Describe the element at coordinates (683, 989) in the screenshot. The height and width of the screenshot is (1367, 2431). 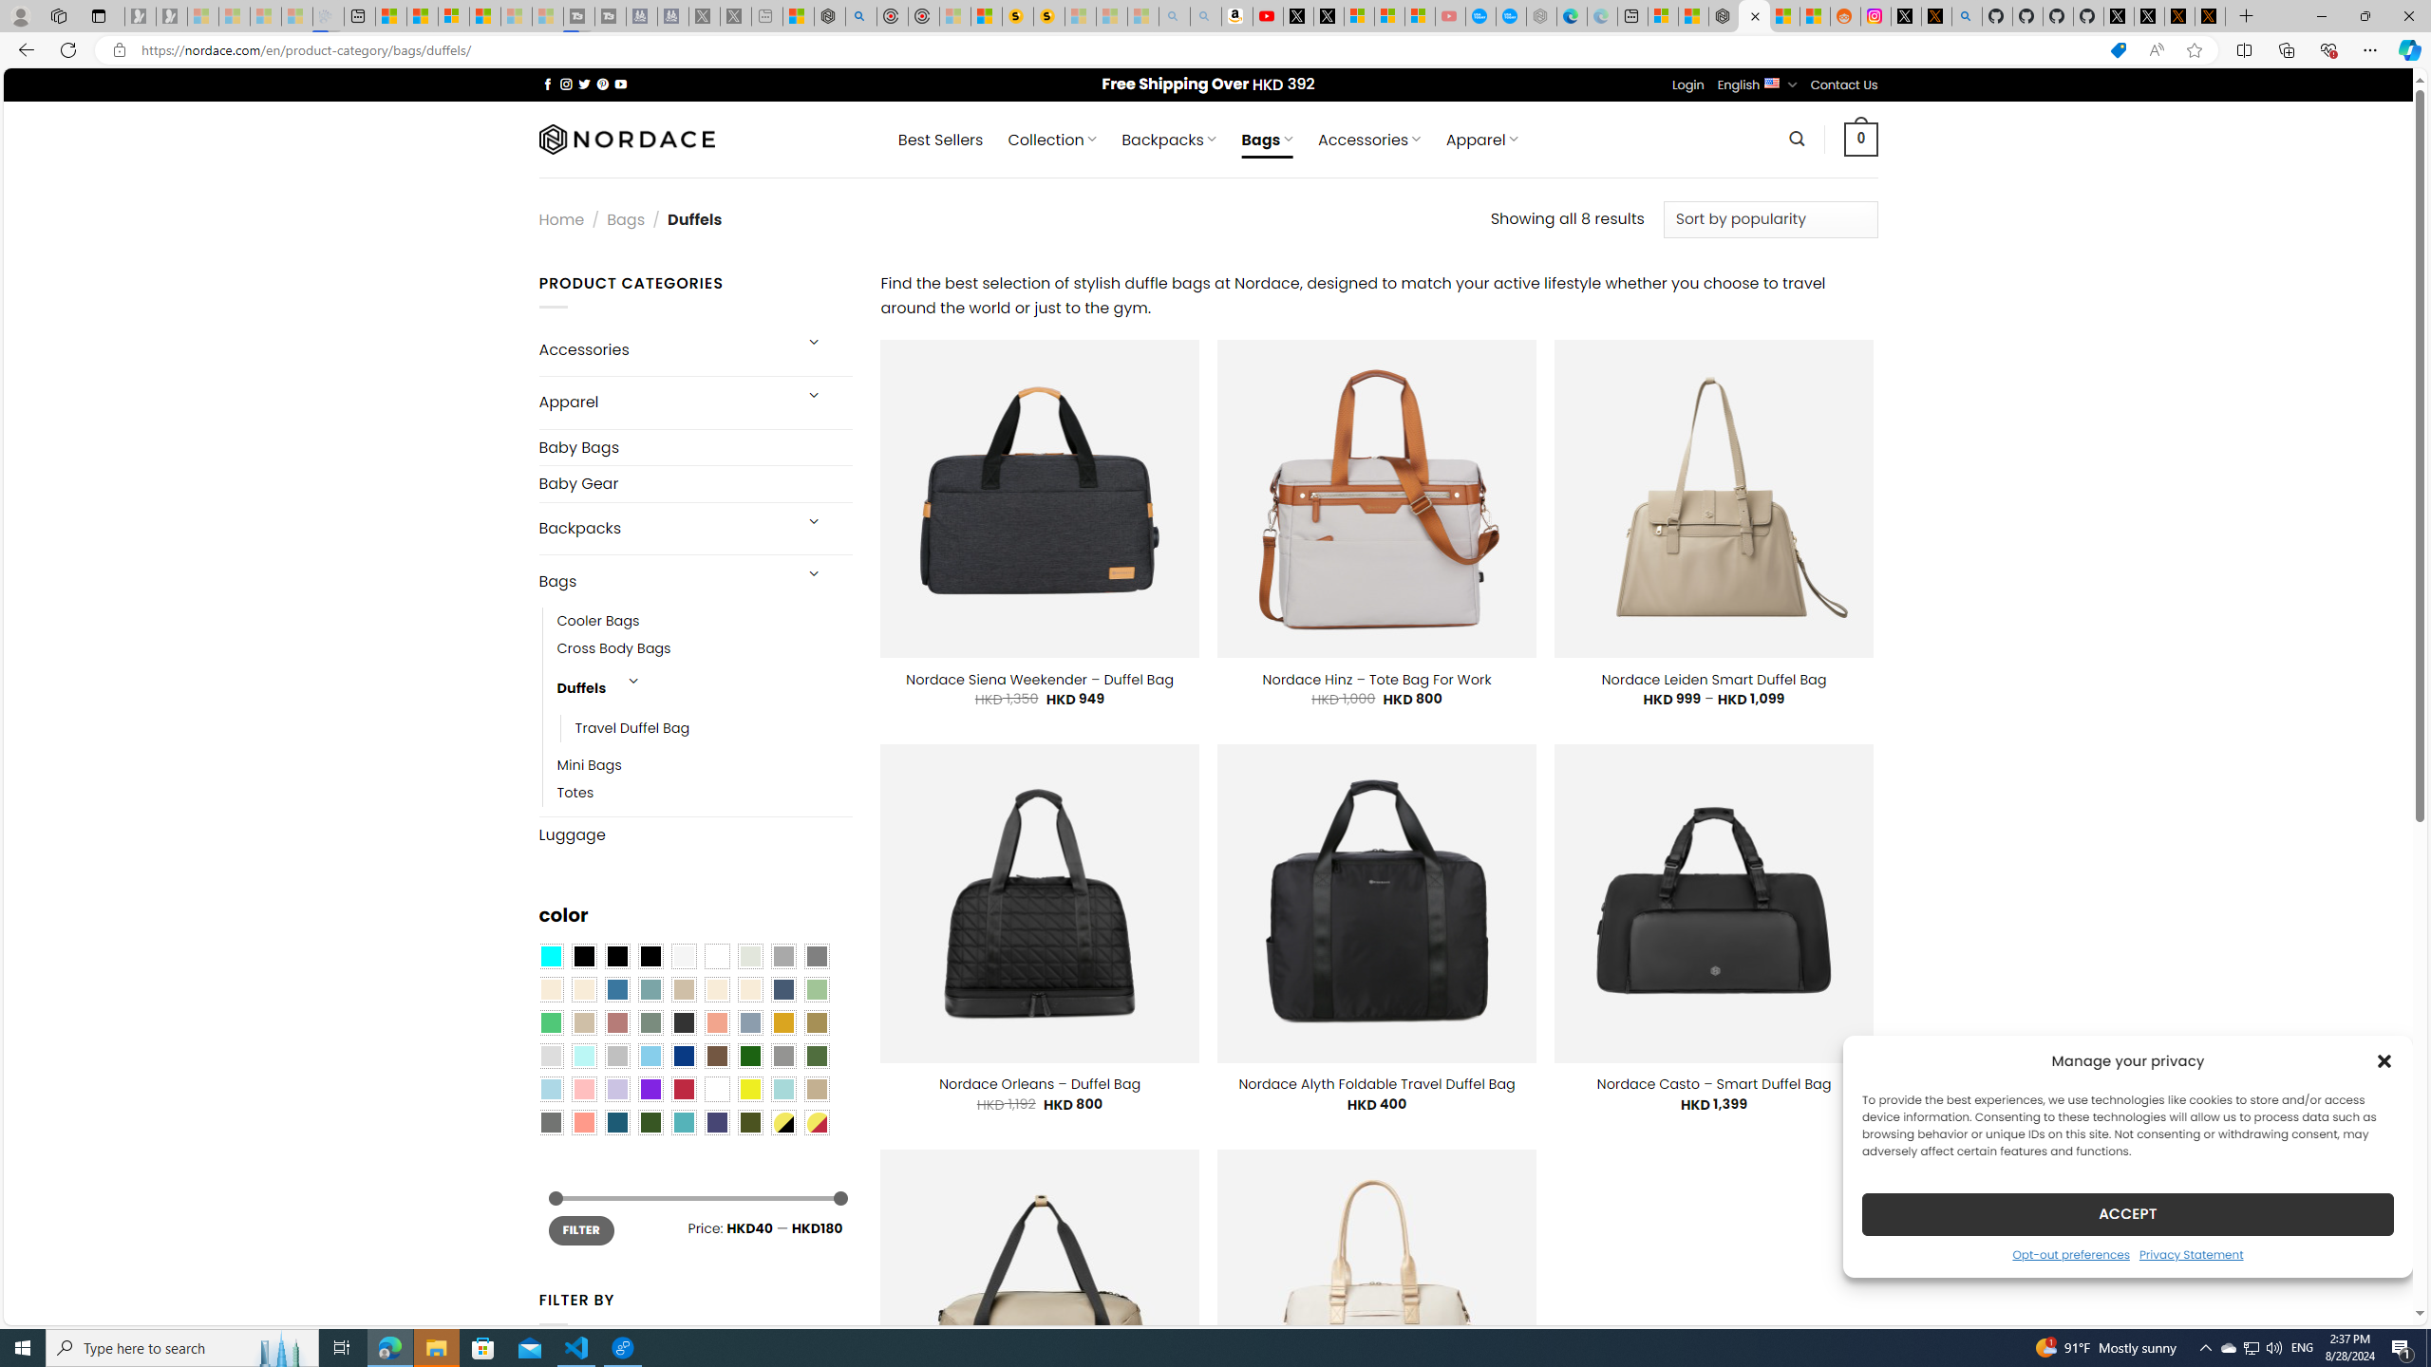
I see `Brownie` at that location.